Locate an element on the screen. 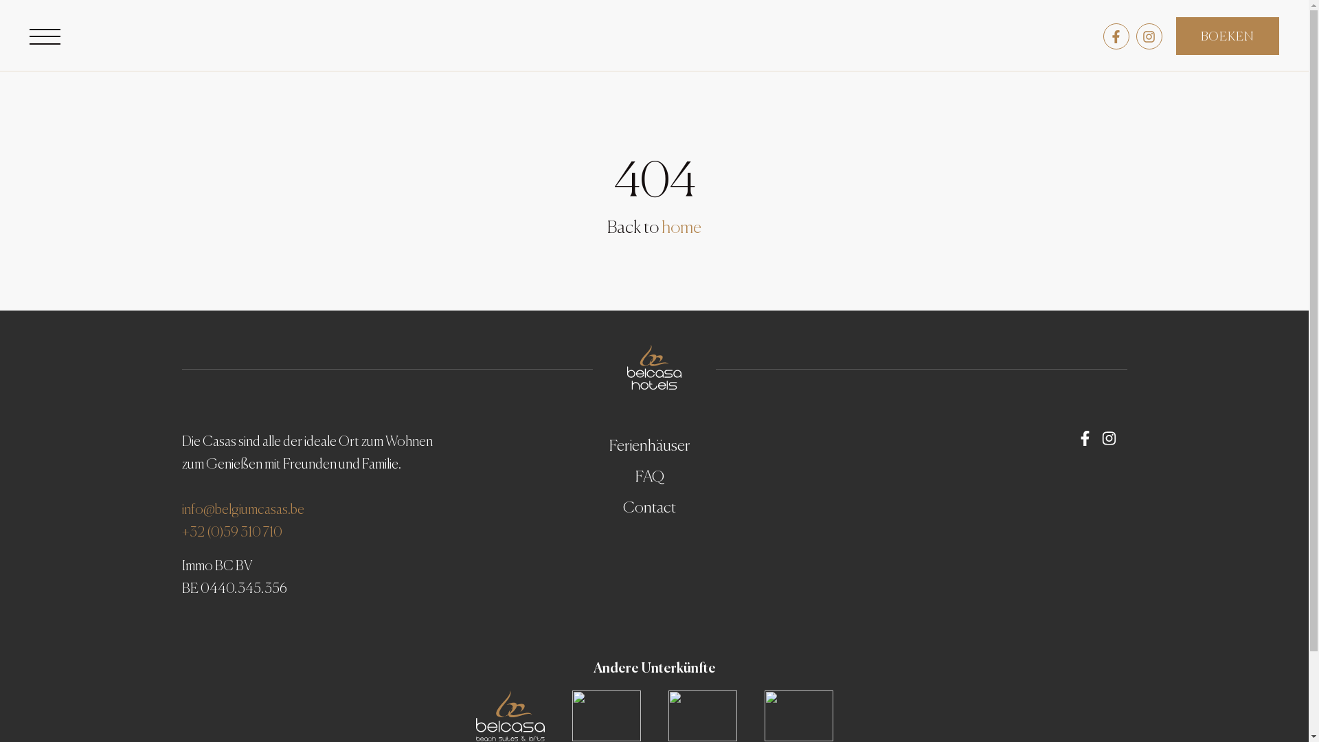 The width and height of the screenshot is (1319, 742). Contact is located at coordinates (649, 508).